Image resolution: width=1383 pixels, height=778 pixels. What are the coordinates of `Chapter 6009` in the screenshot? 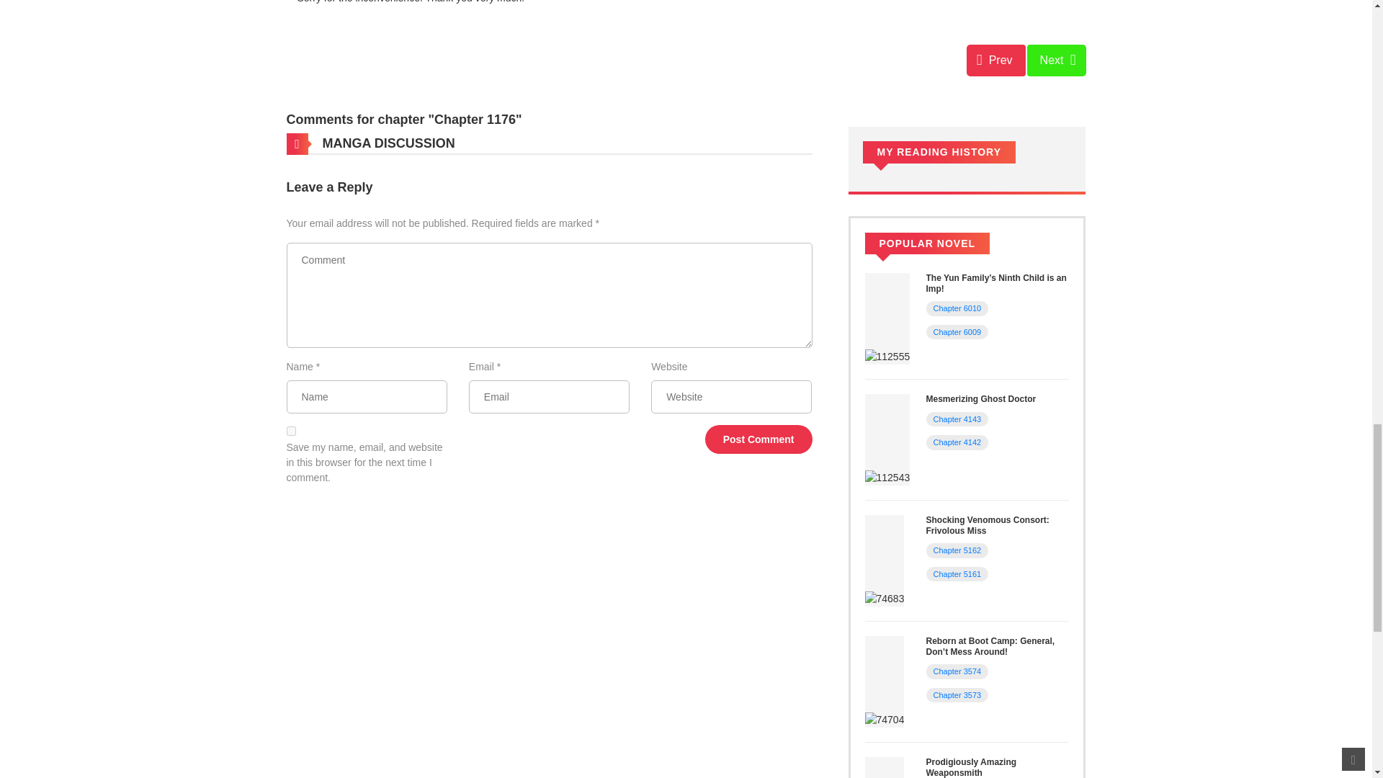 It's located at (958, 331).